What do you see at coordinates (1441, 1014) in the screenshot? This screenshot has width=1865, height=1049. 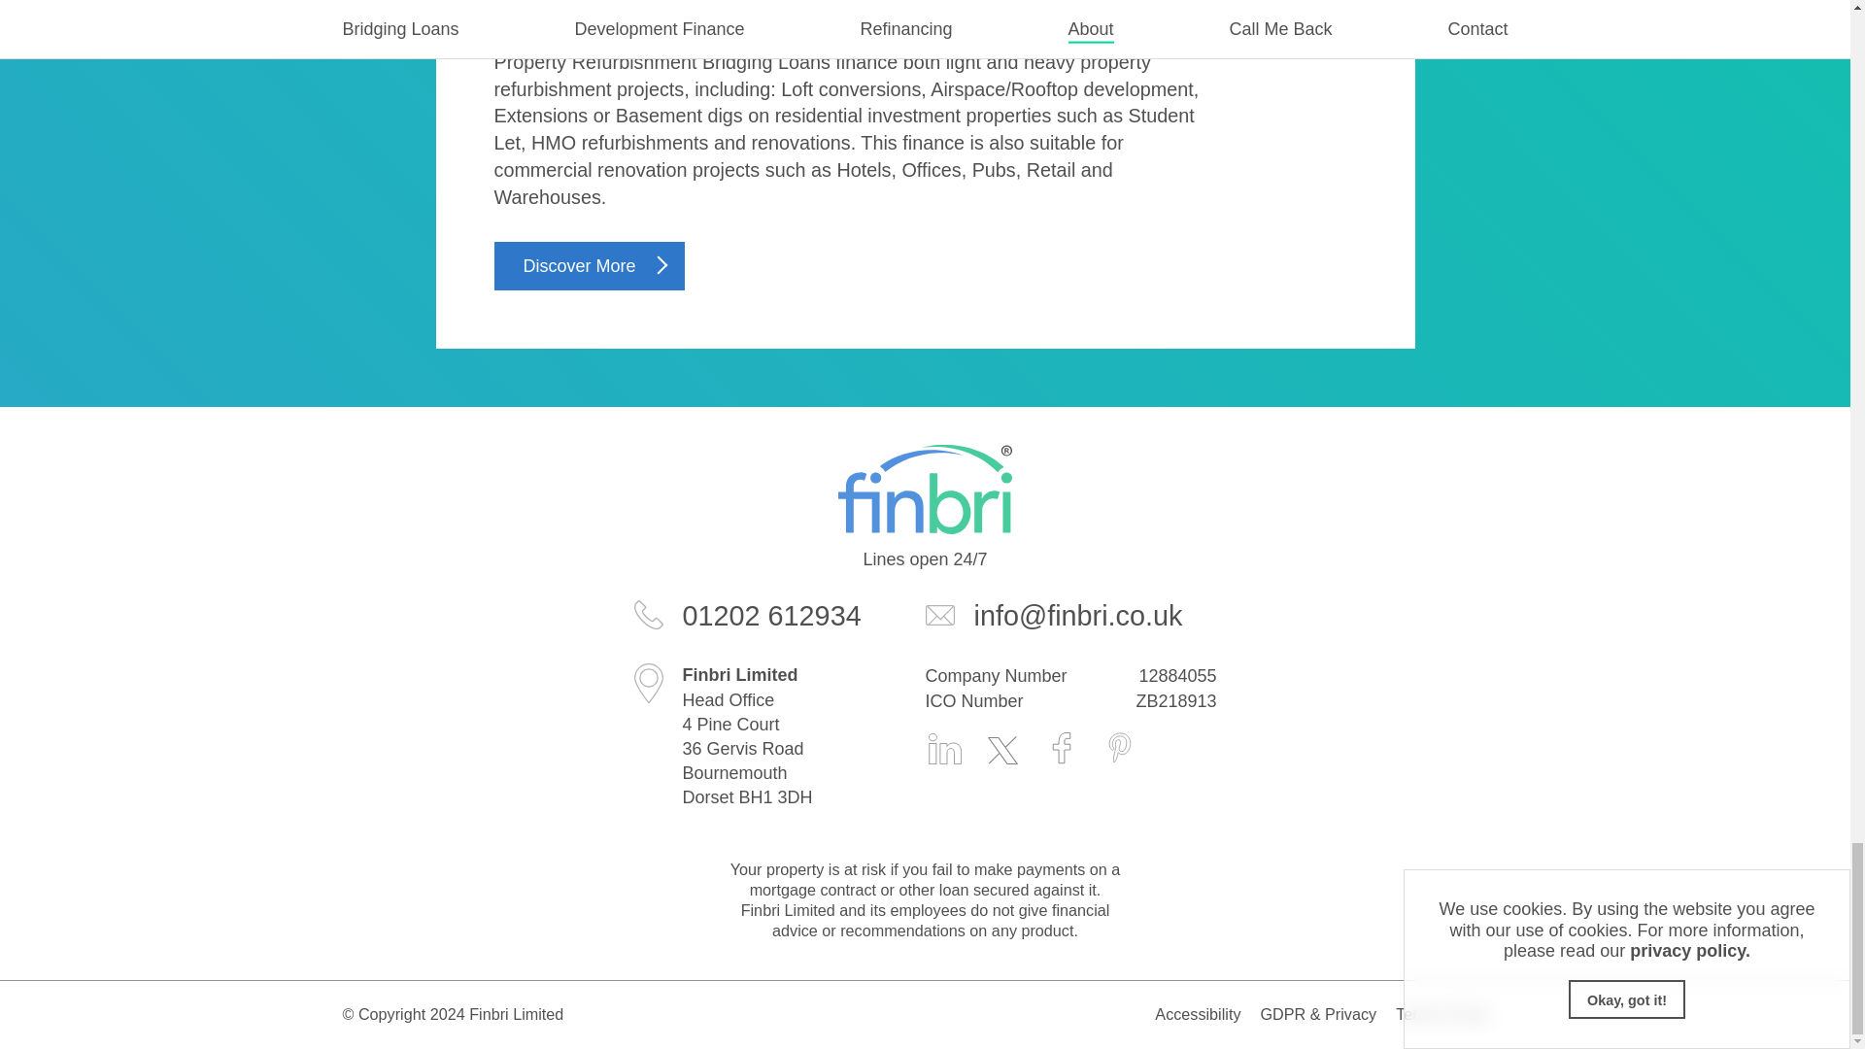 I see `Terms of Use` at bounding box center [1441, 1014].